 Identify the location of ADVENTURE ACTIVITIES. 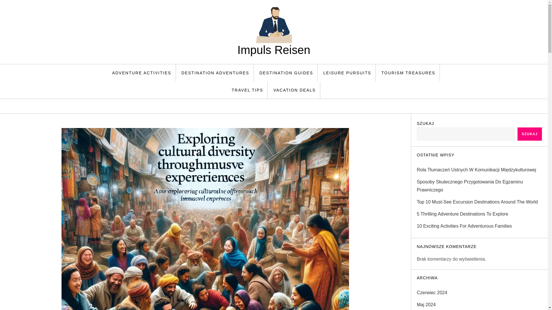
(142, 73).